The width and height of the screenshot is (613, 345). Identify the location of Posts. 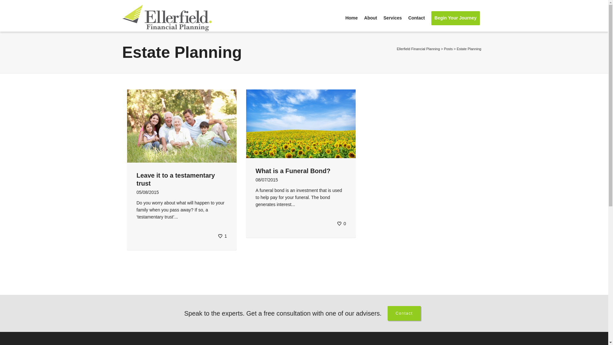
(448, 49).